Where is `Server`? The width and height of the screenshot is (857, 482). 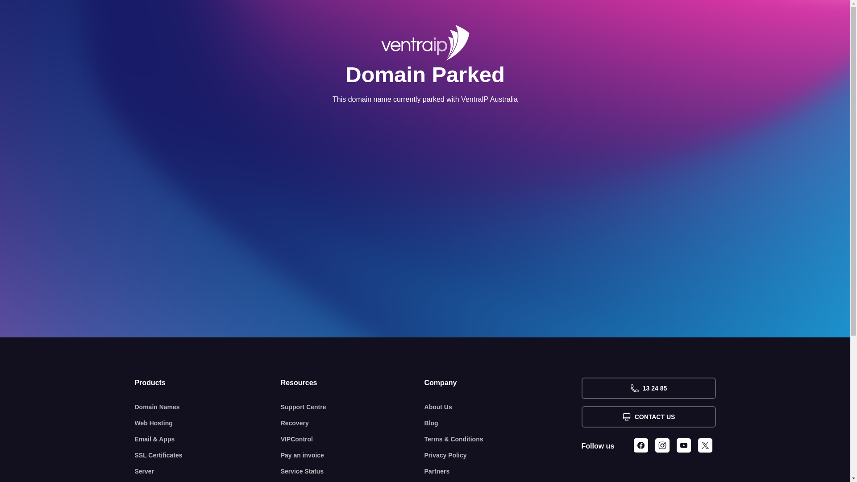 Server is located at coordinates (208, 471).